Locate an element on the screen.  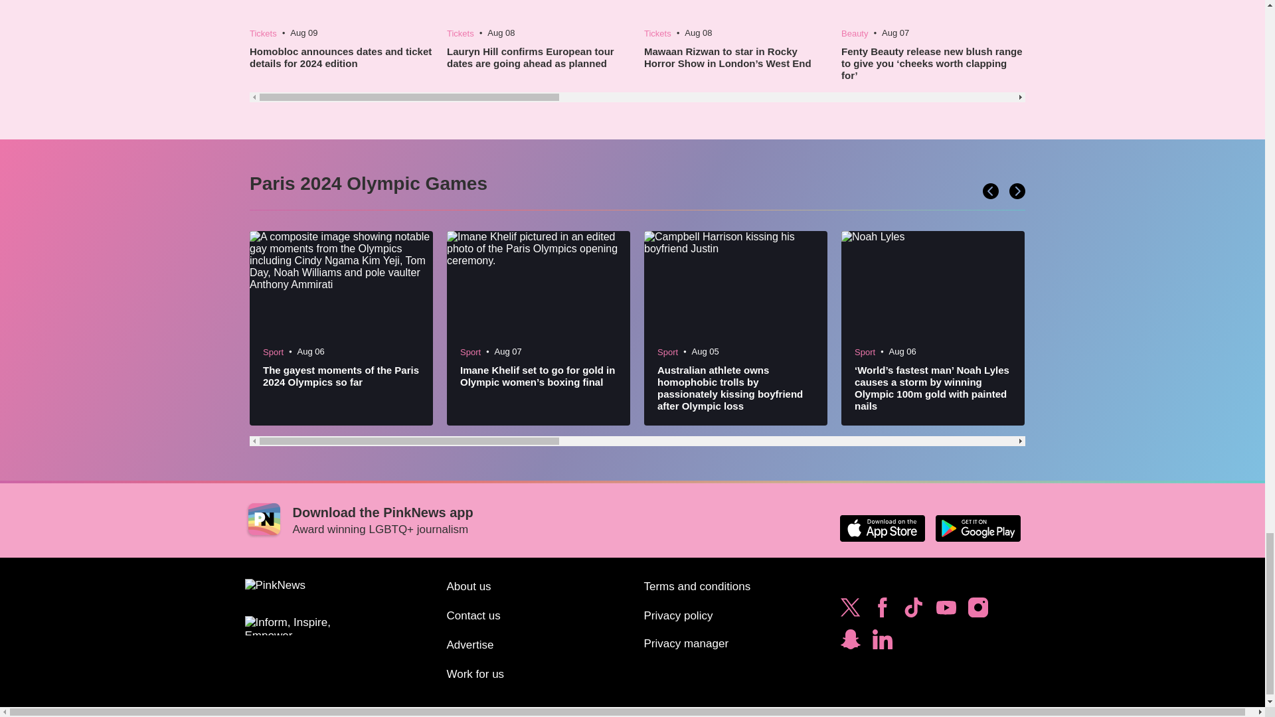
Follow PinkNews on Twitter is located at coordinates (850, 611).